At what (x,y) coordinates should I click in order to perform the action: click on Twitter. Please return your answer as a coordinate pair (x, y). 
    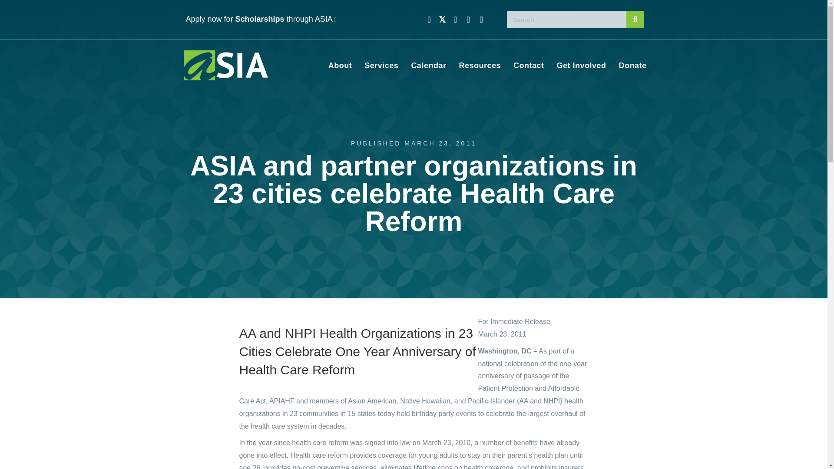
    Looking at the image, I should click on (442, 19).